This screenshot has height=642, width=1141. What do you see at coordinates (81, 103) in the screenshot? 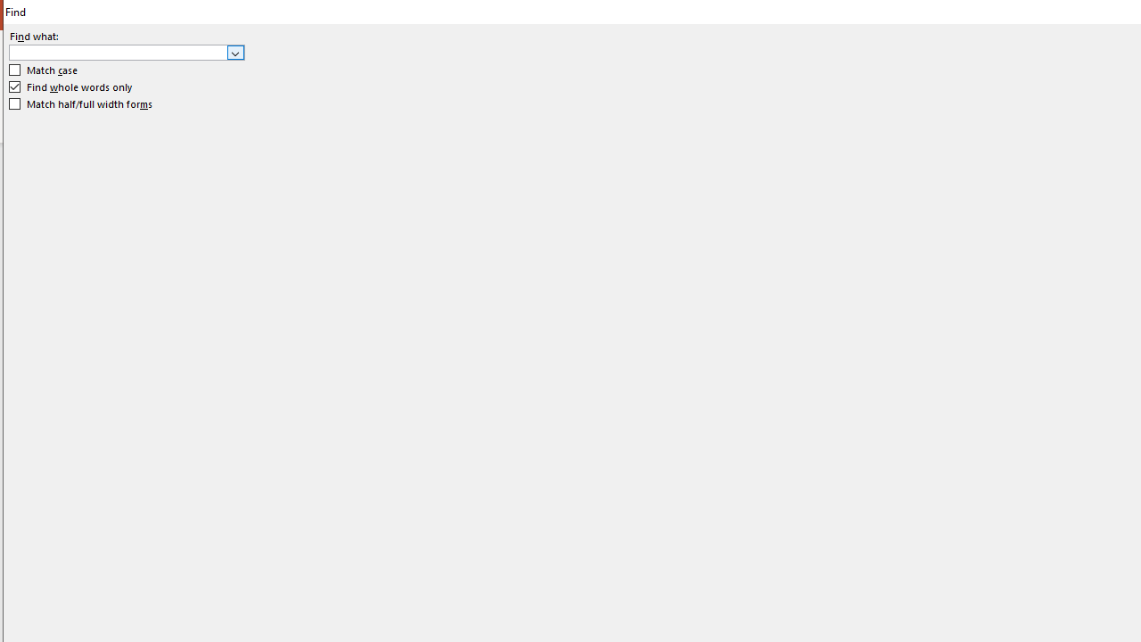
I see `Match half/full width forms` at bounding box center [81, 103].